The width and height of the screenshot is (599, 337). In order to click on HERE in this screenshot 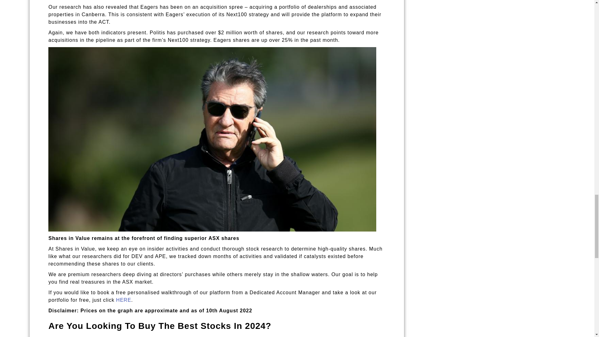, I will do `click(124, 300)`.